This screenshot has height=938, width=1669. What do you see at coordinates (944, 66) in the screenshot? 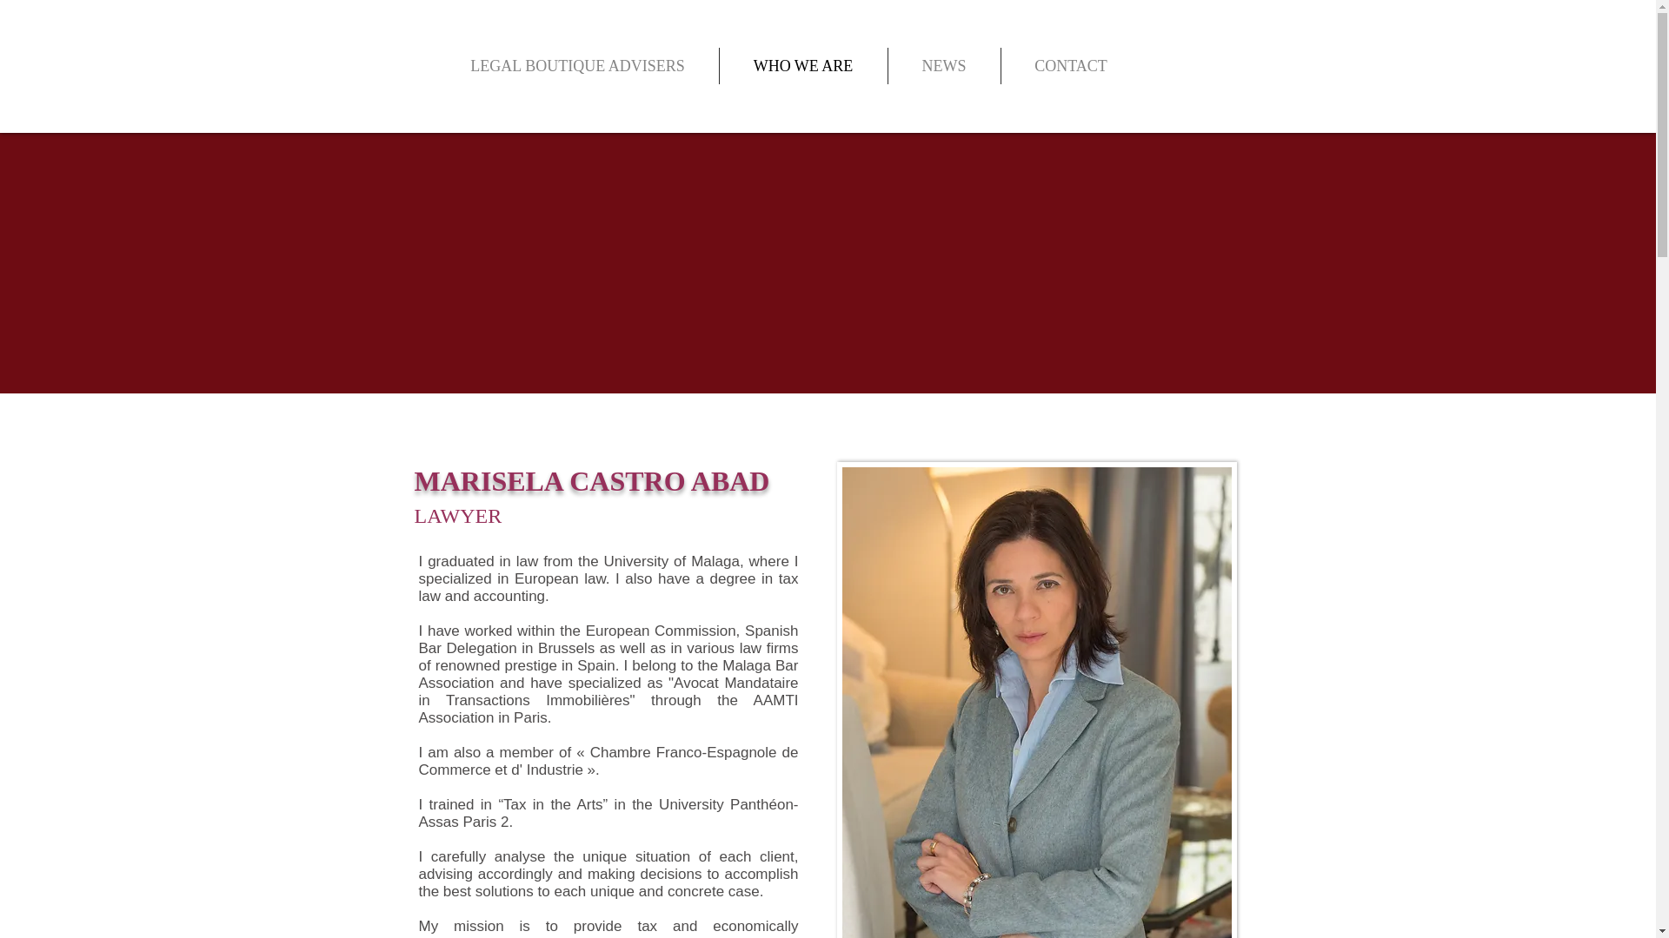
I see `NEWS` at bounding box center [944, 66].